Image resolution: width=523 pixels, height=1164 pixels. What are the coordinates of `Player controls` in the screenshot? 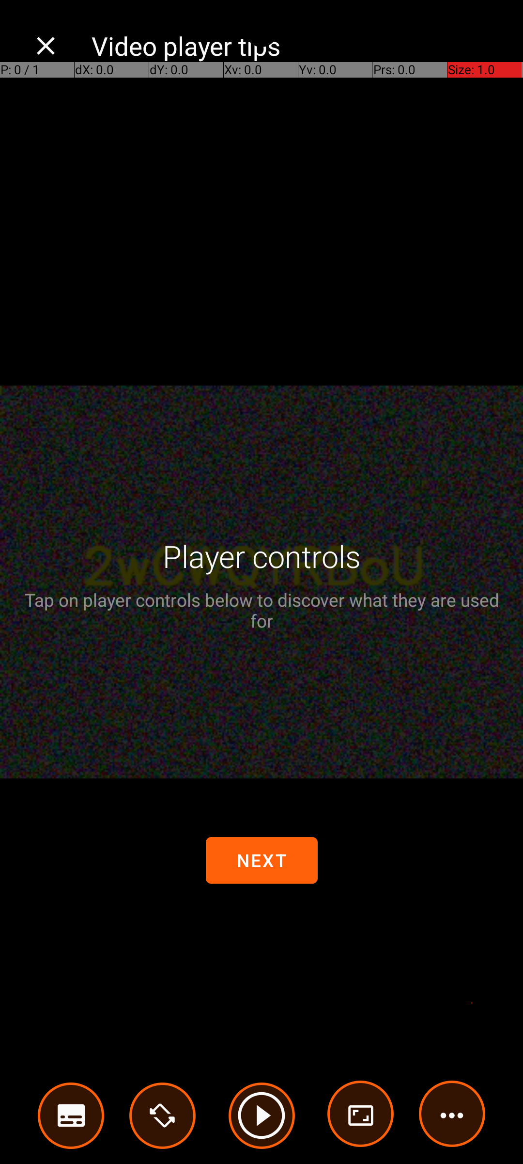 It's located at (261, 556).